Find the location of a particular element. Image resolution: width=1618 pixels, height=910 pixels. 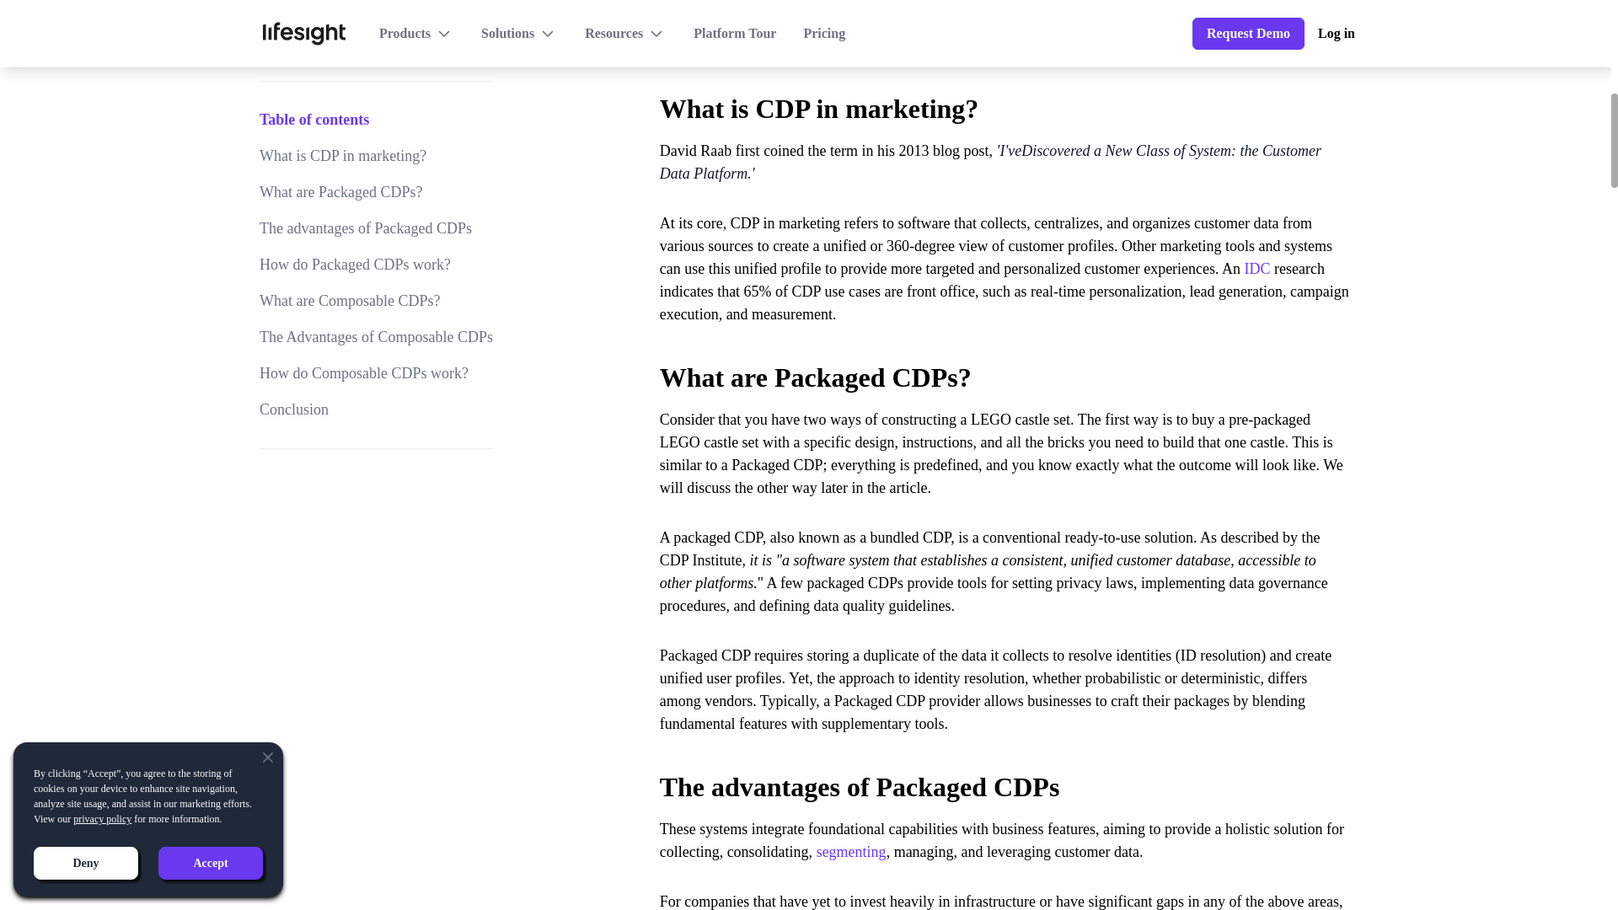

The advantages of Packaged CDPs is located at coordinates (1005, 776).